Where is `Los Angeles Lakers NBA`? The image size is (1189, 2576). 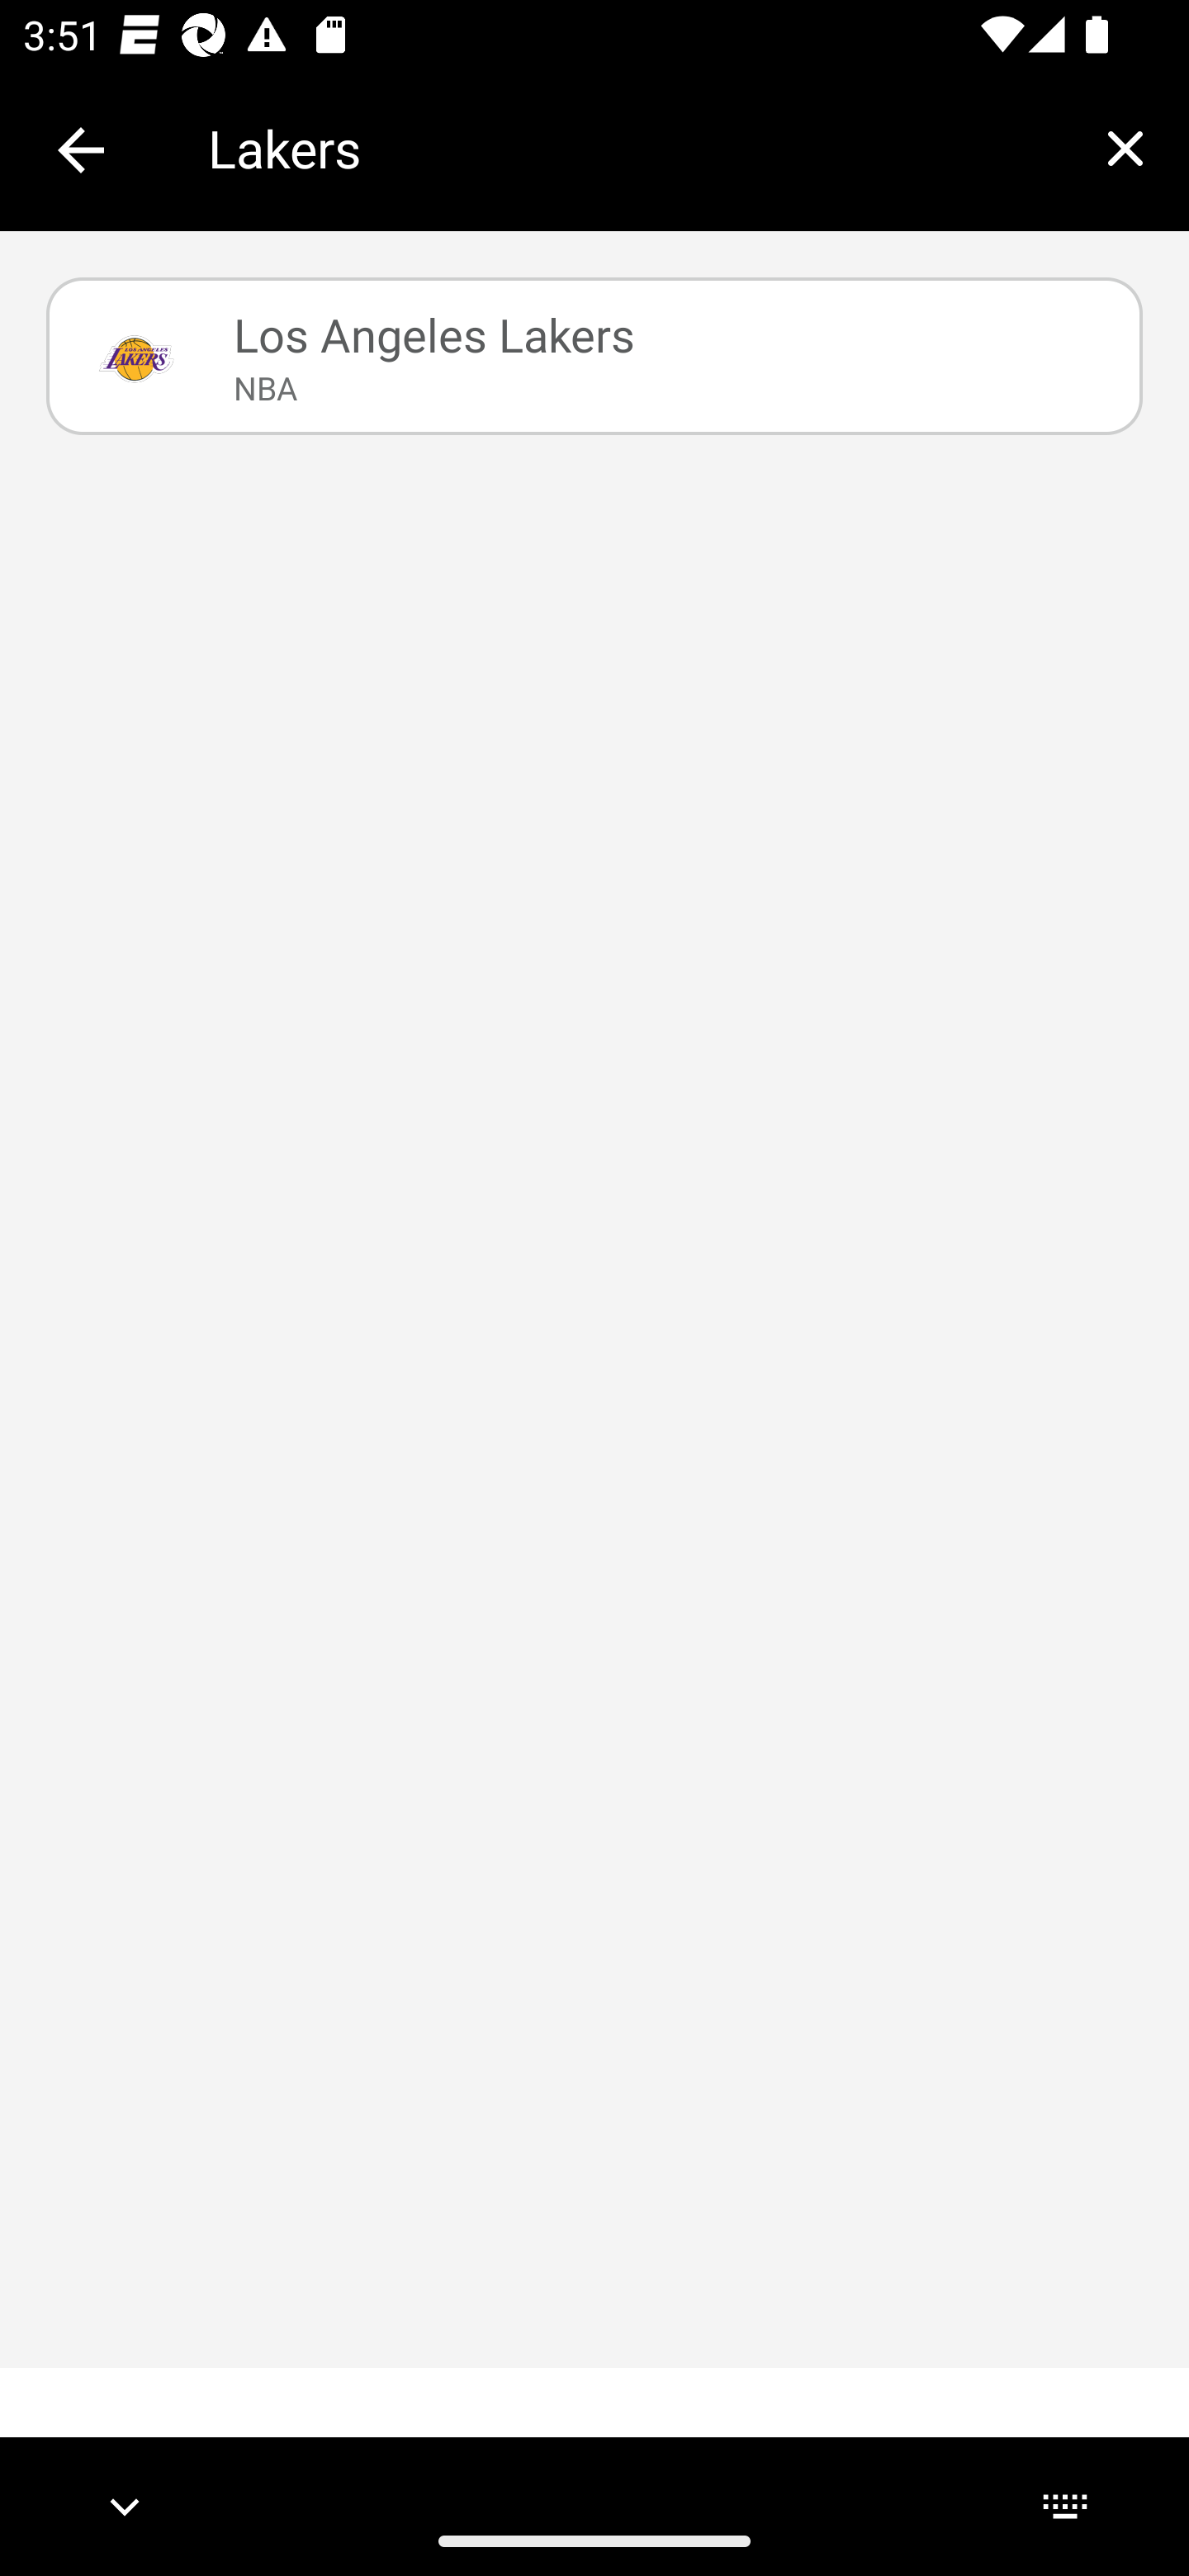 Los Angeles Lakers NBA is located at coordinates (594, 357).